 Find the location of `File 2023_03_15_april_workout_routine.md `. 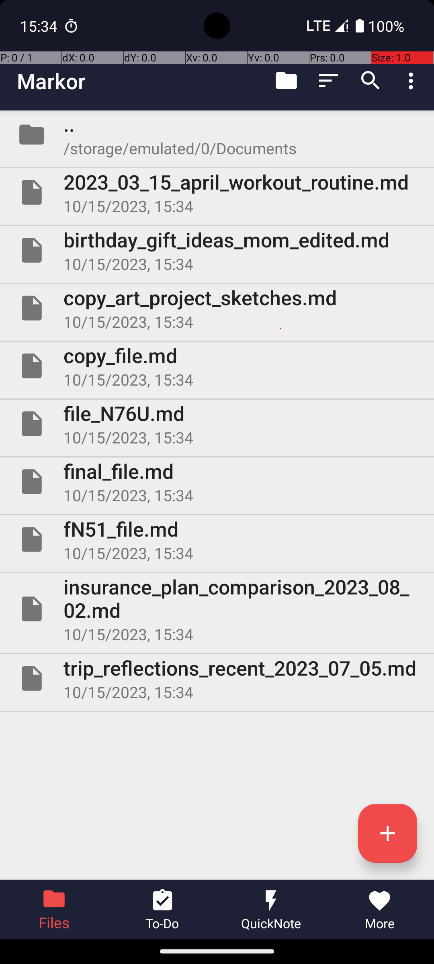

File 2023_03_15_april_workout_routine.md  is located at coordinates (217, 192).